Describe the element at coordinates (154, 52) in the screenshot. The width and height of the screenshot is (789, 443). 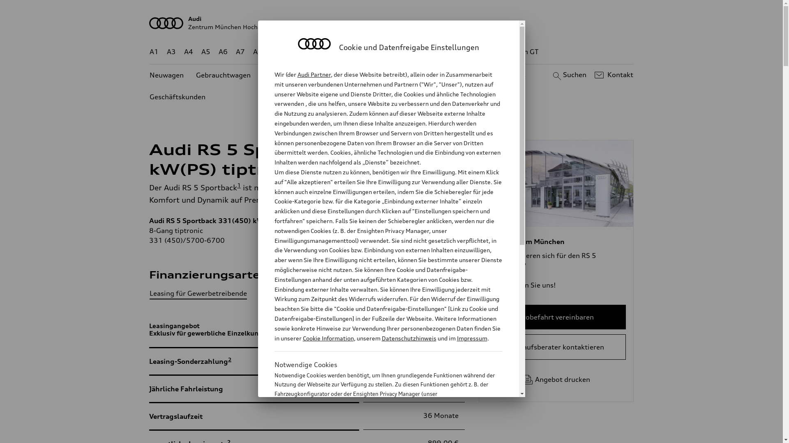
I see `A1` at that location.